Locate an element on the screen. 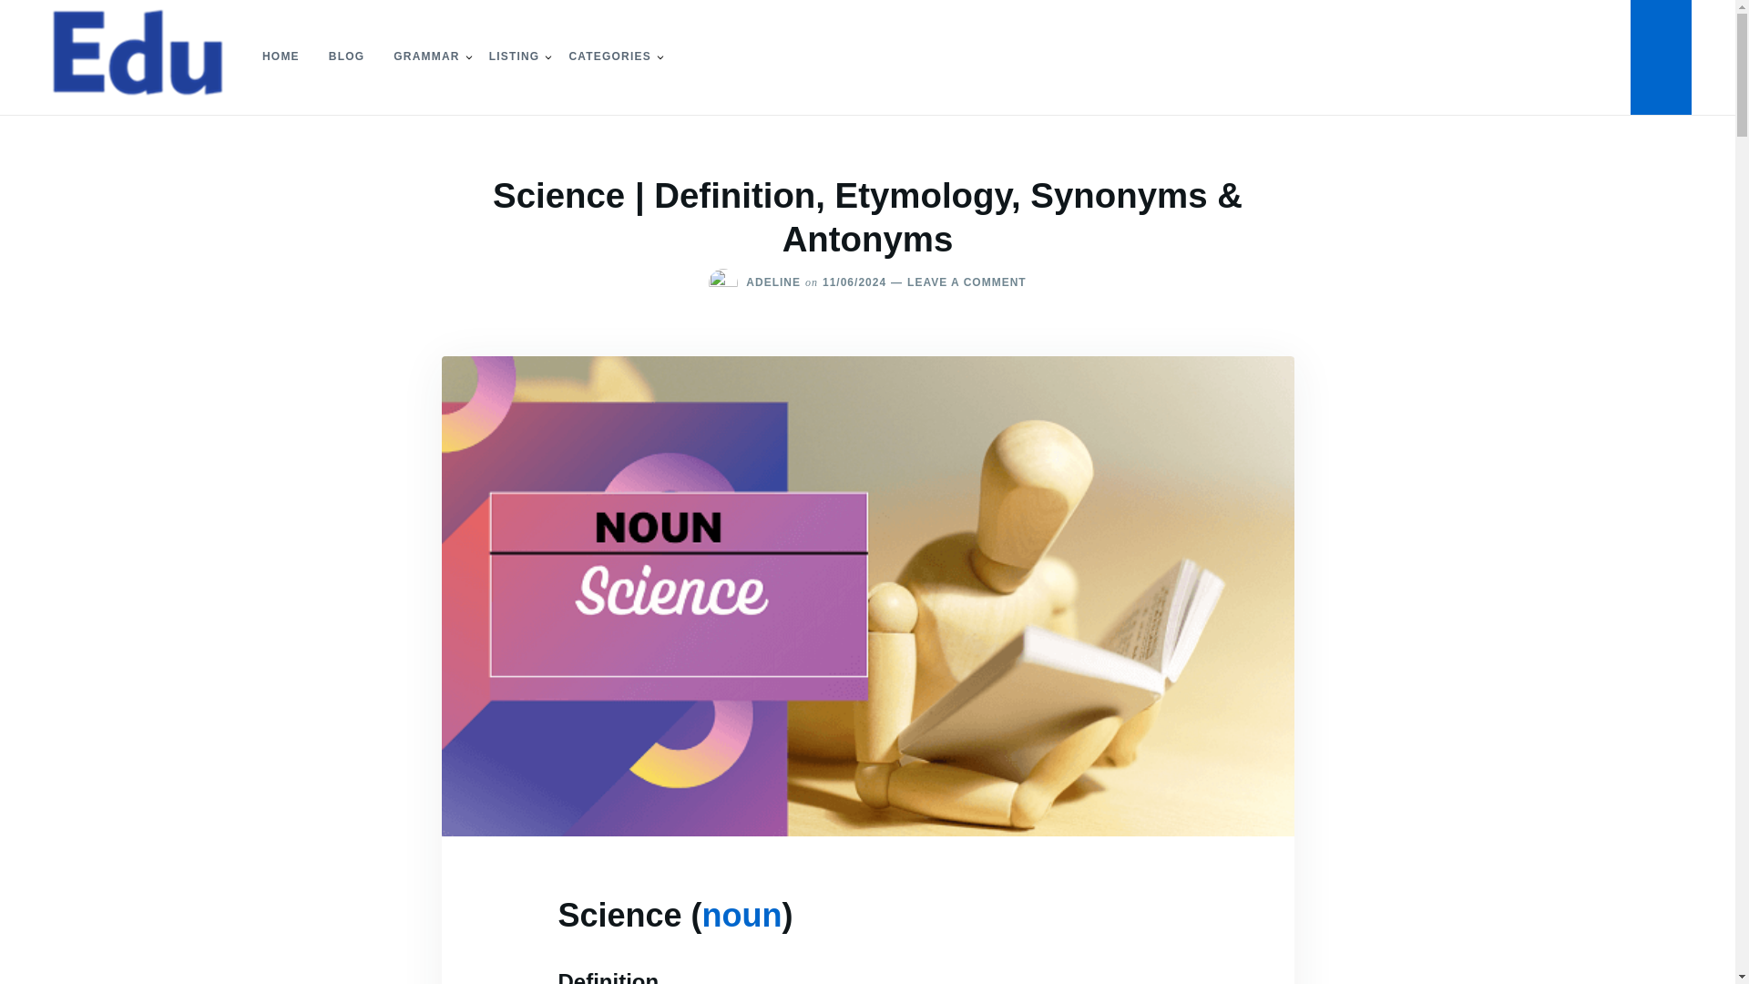 The image size is (1749, 984). BLOG is located at coordinates (346, 56).